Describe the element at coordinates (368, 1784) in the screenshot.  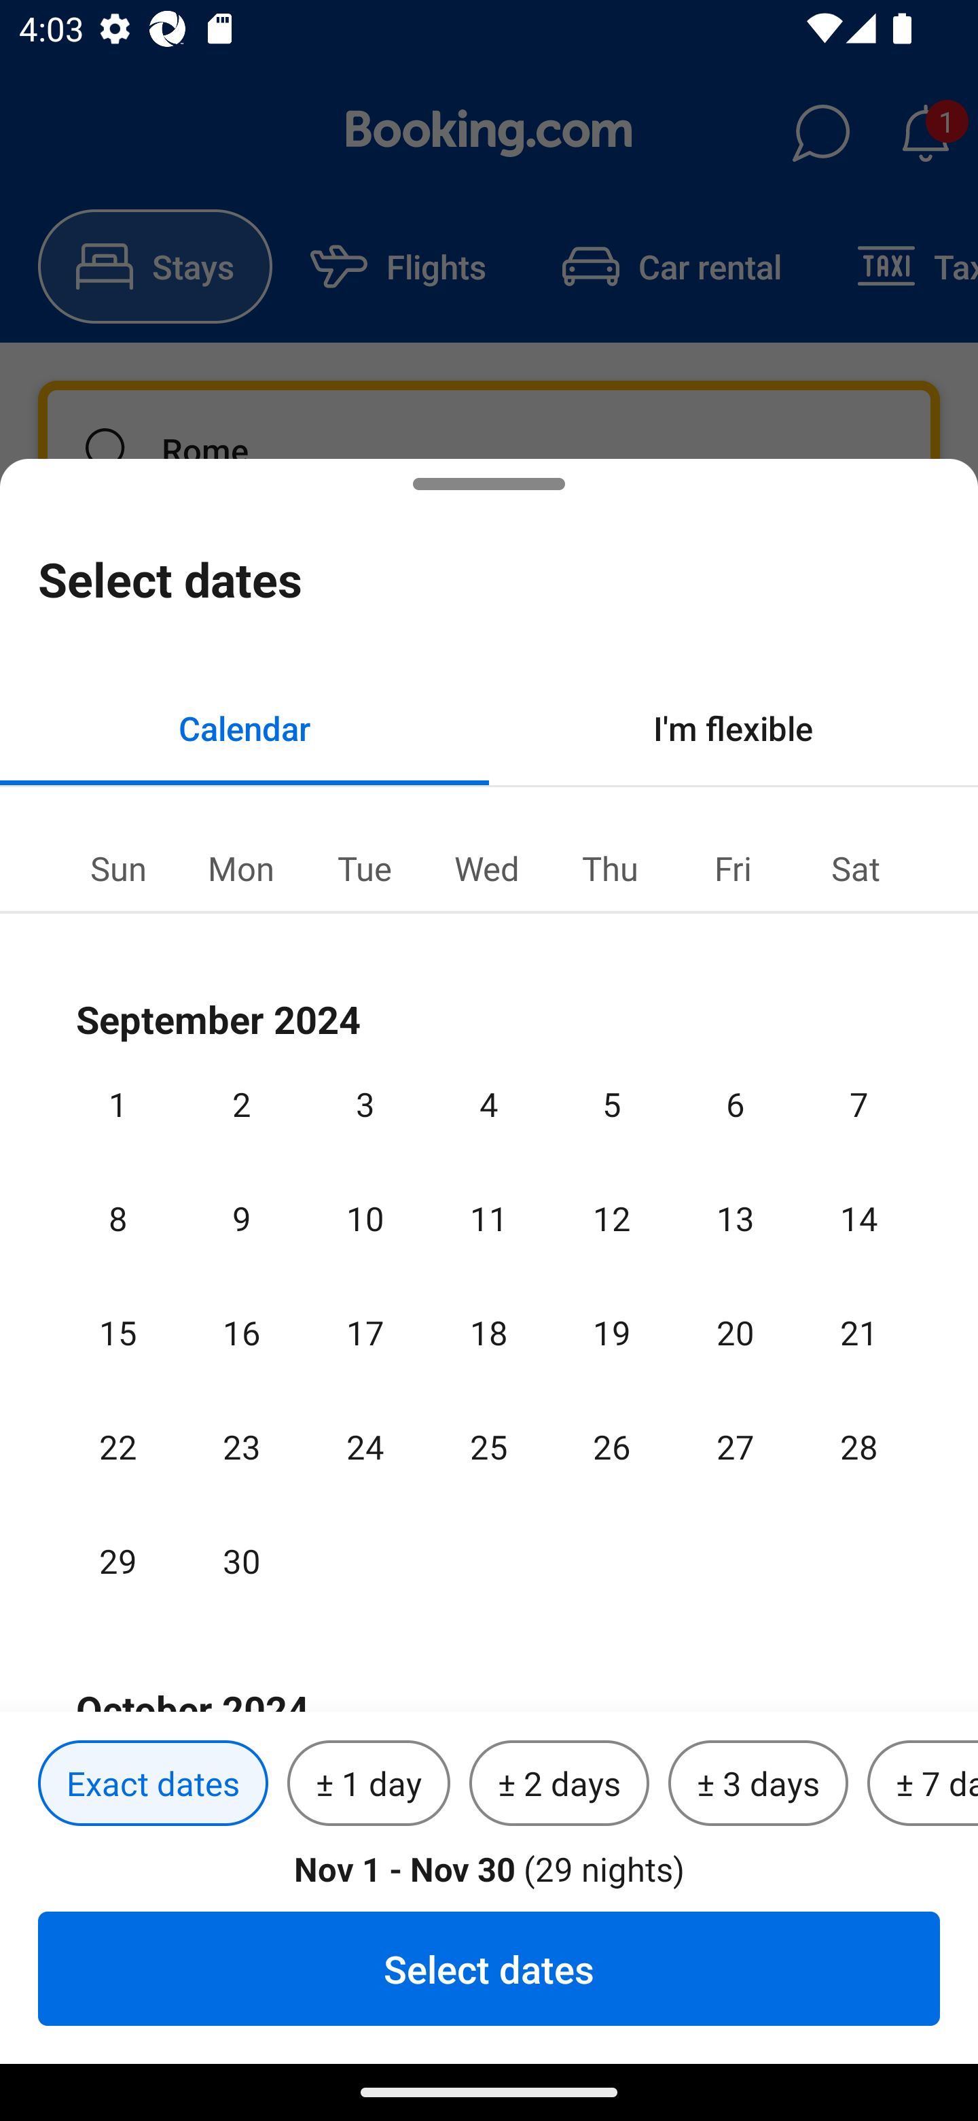
I see `± 1 day` at that location.